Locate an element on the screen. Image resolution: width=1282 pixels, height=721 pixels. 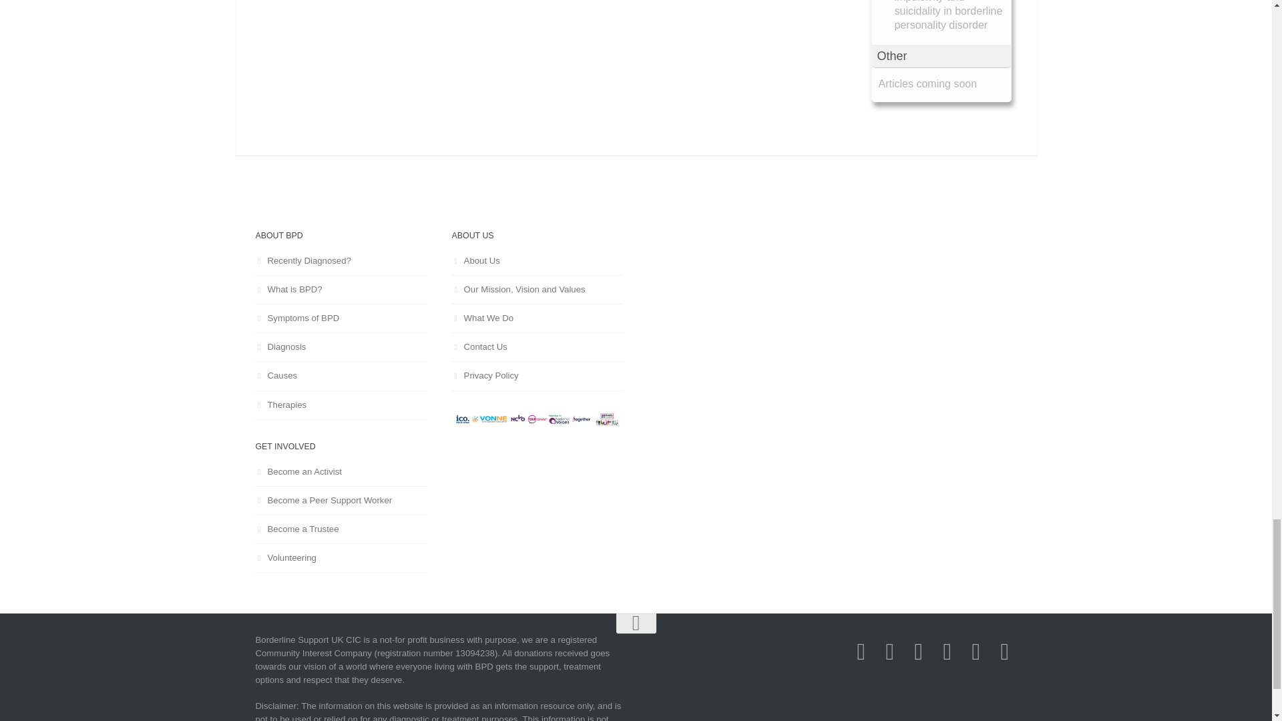
Follow us on Twitter is located at coordinates (889, 652).